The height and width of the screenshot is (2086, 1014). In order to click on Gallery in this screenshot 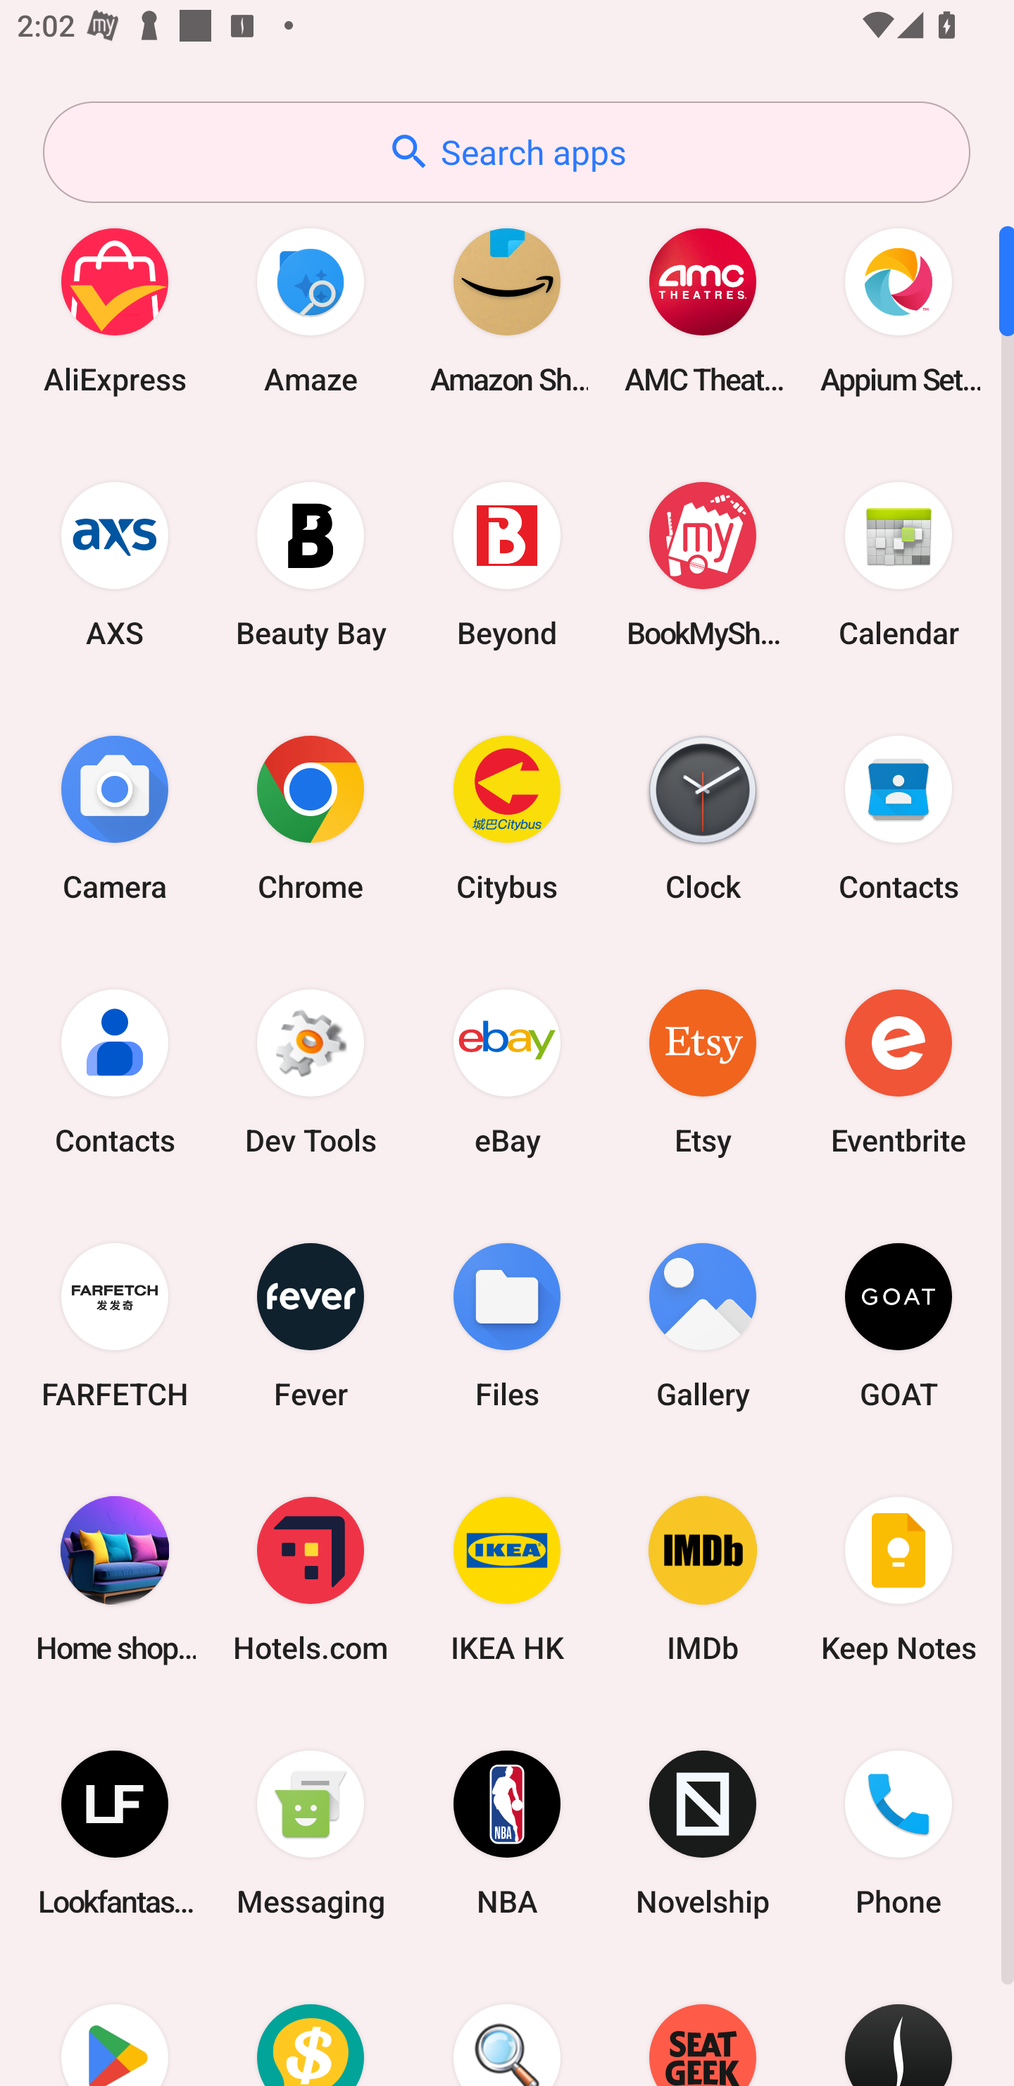, I will do `click(703, 1325)`.